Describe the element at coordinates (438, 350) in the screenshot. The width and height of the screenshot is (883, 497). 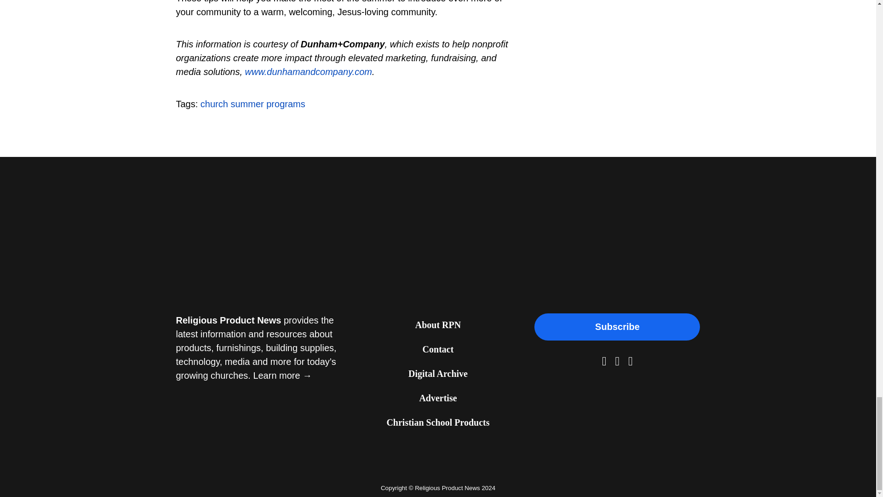
I see `Contact` at that location.